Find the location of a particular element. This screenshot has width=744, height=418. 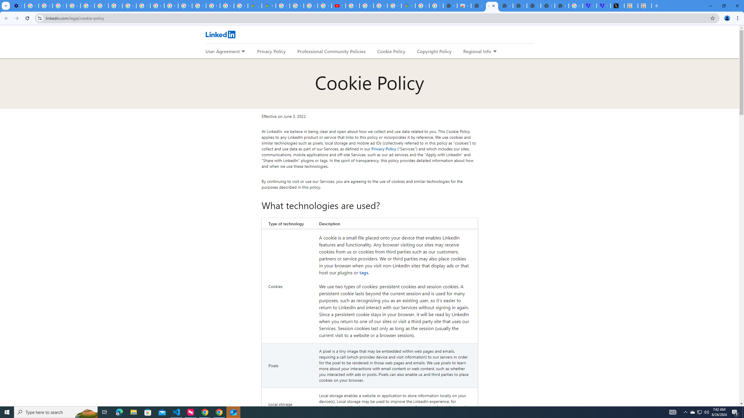

View site information is located at coordinates (40, 18).